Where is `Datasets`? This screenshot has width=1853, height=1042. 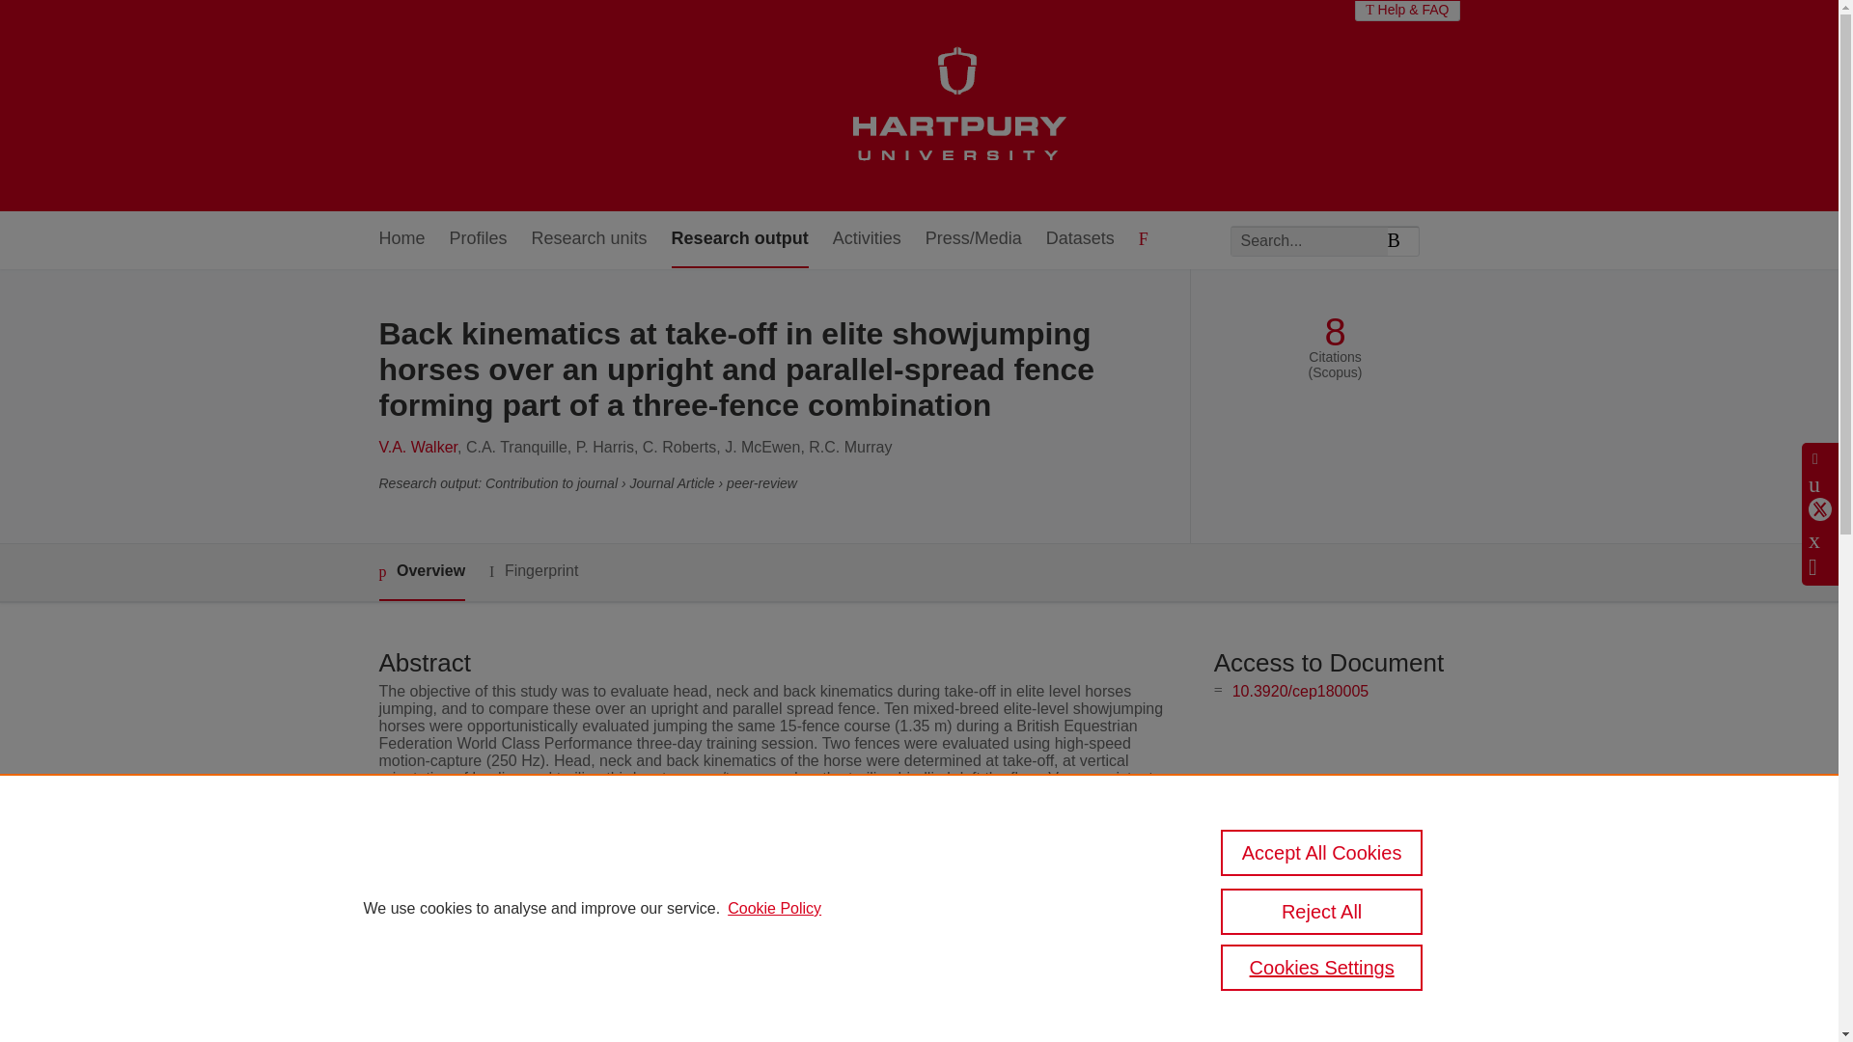
Datasets is located at coordinates (1081, 239).